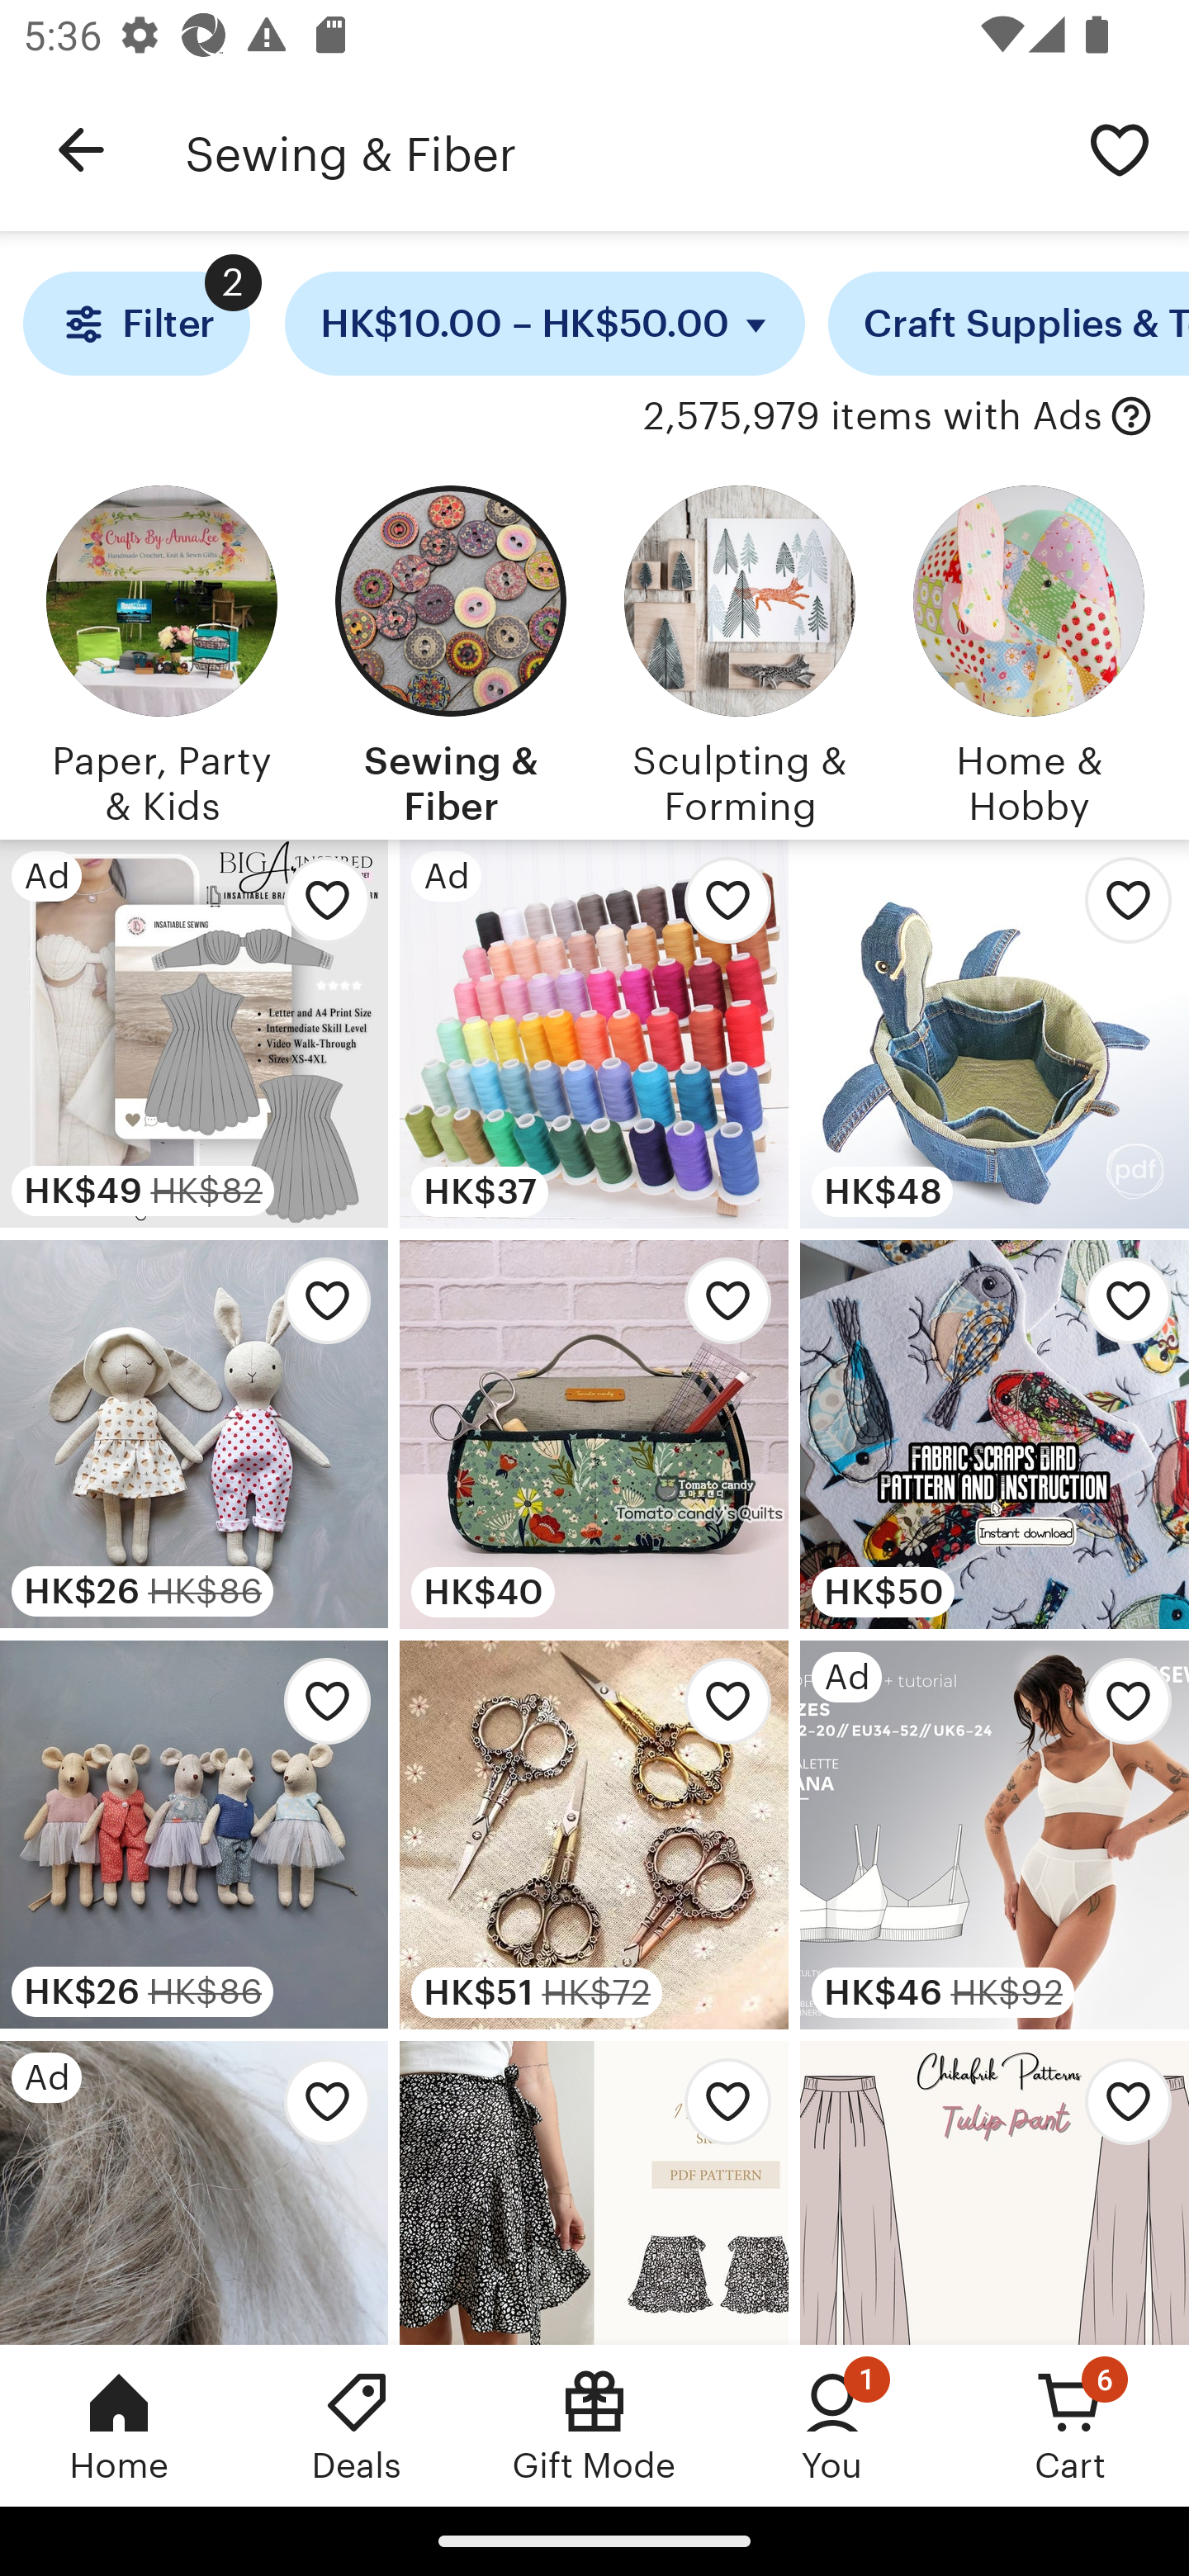 Image resolution: width=1189 pixels, height=2576 pixels. What do you see at coordinates (1028, 651) in the screenshot?
I see `Home & Hobby` at bounding box center [1028, 651].